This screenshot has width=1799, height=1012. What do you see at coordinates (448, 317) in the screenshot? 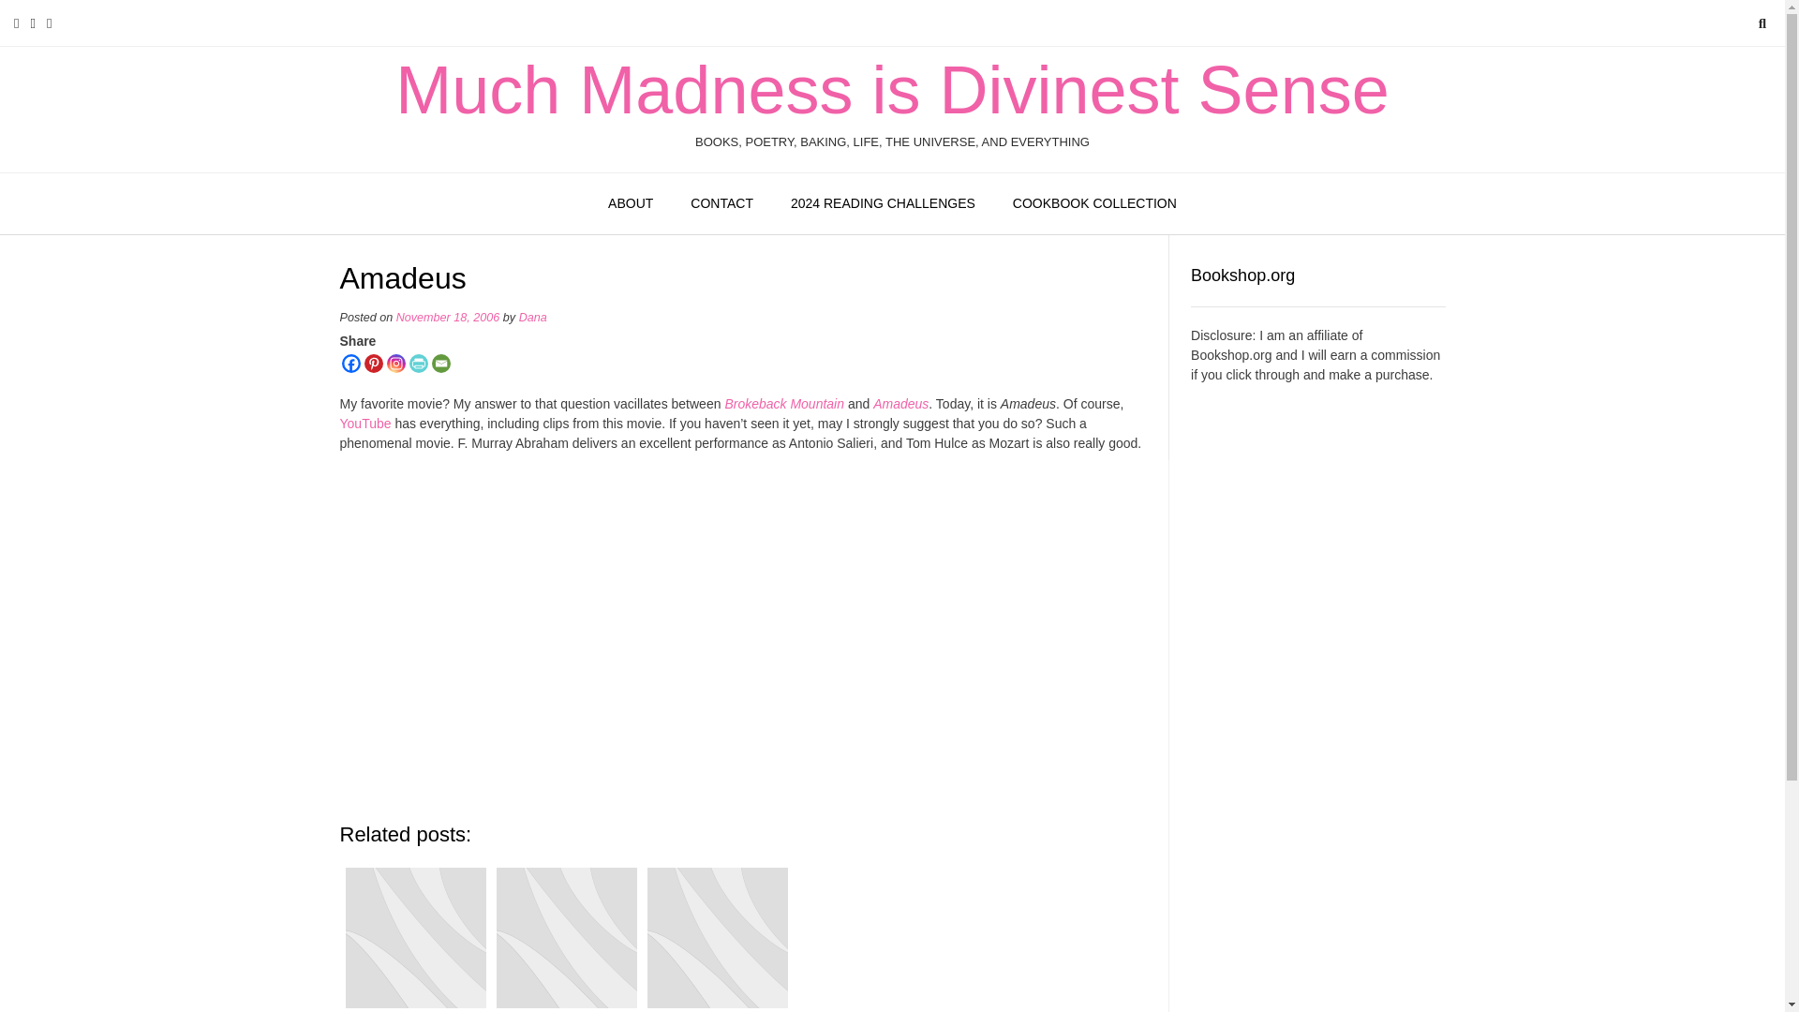
I see `November 18, 2006` at bounding box center [448, 317].